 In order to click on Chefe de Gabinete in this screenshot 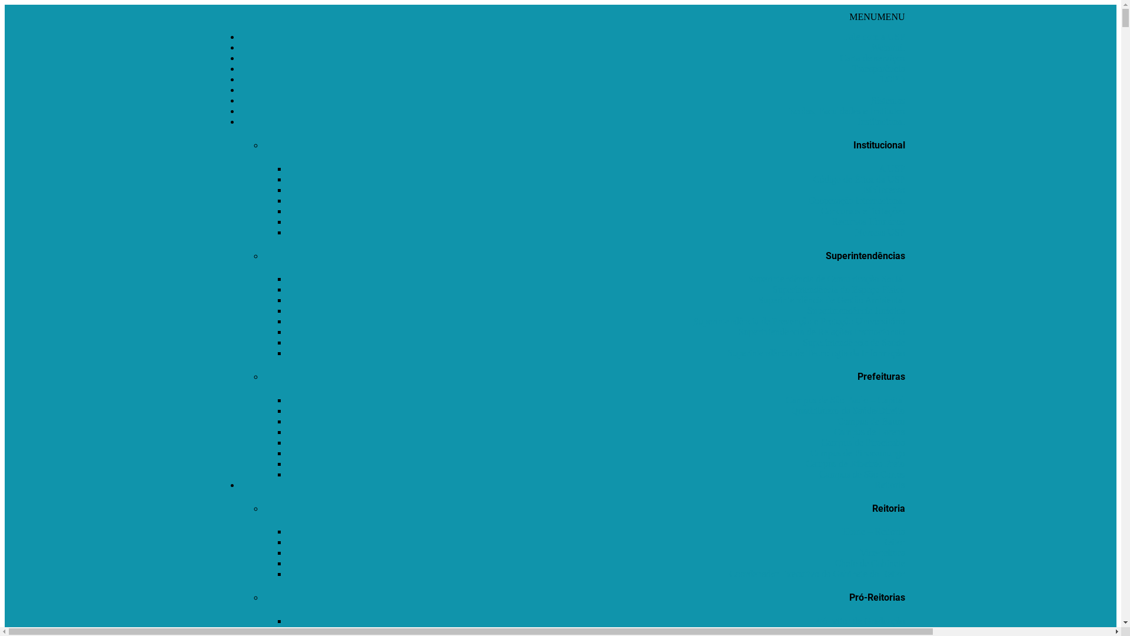, I will do `click(870, 563)`.